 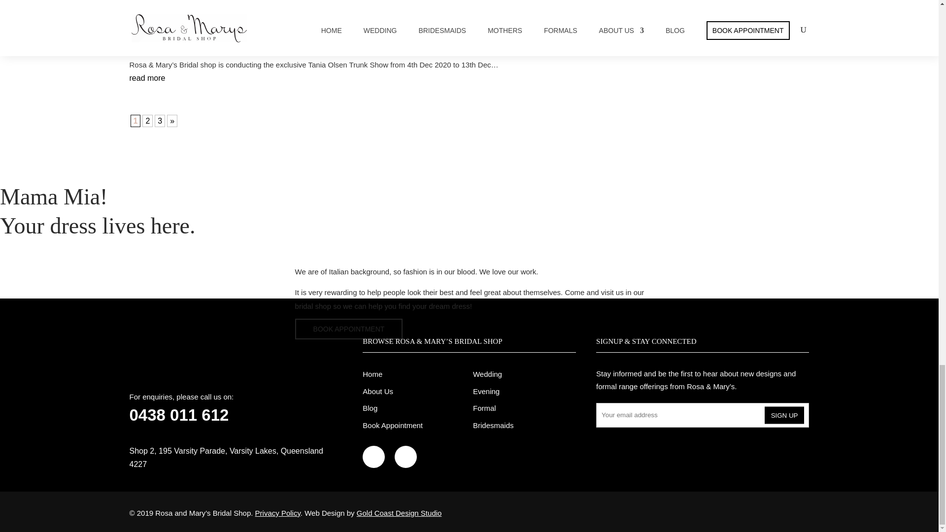 I want to click on Tania Olsen Trunk Show 2020, so click(x=267, y=19).